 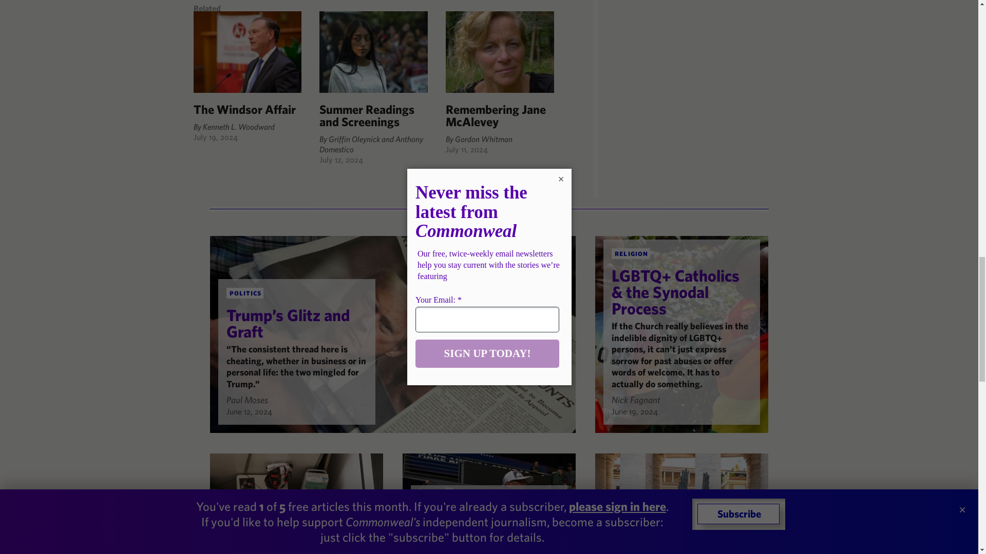 I want to click on View user profile., so click(x=636, y=399).